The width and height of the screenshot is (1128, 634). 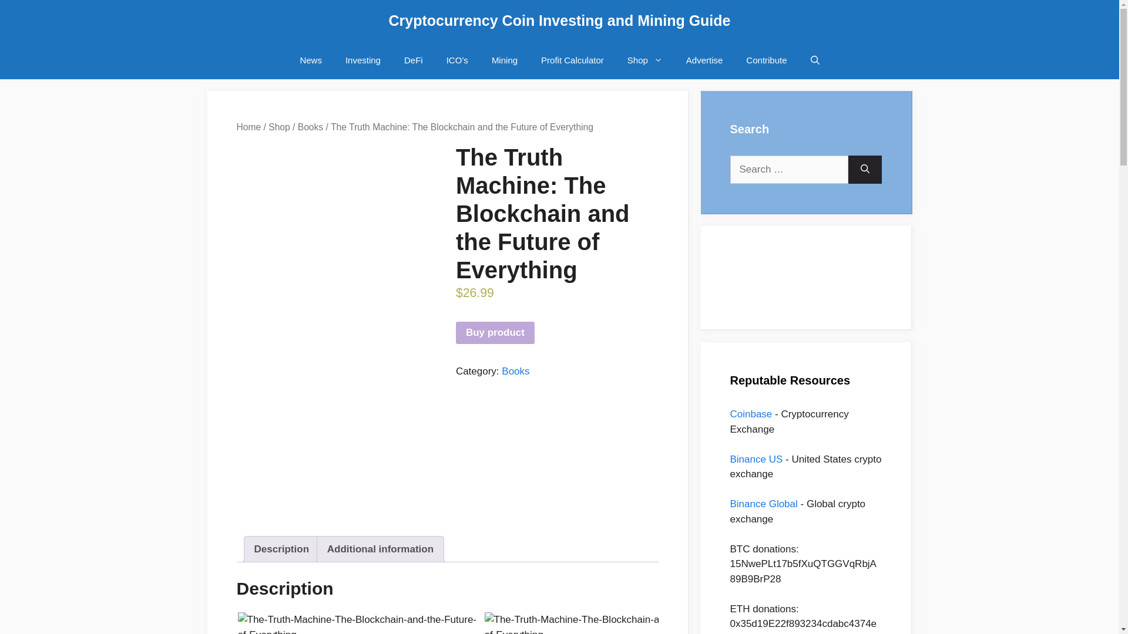 What do you see at coordinates (572, 60) in the screenshot?
I see `Profit Calculator` at bounding box center [572, 60].